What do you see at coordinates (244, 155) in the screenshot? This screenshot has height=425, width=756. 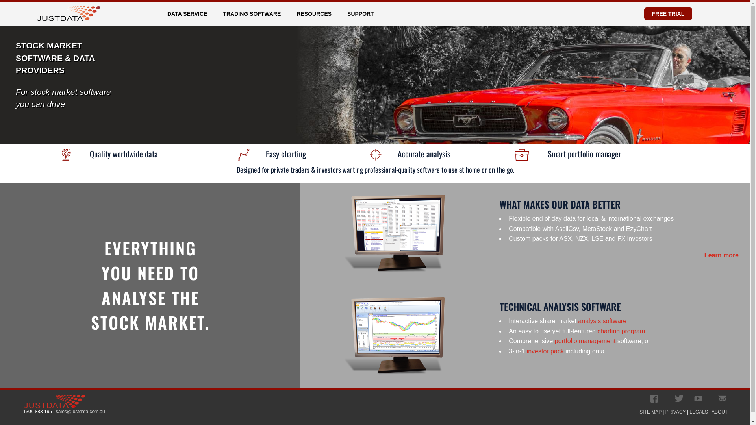 I see `Easy Charting` at bounding box center [244, 155].